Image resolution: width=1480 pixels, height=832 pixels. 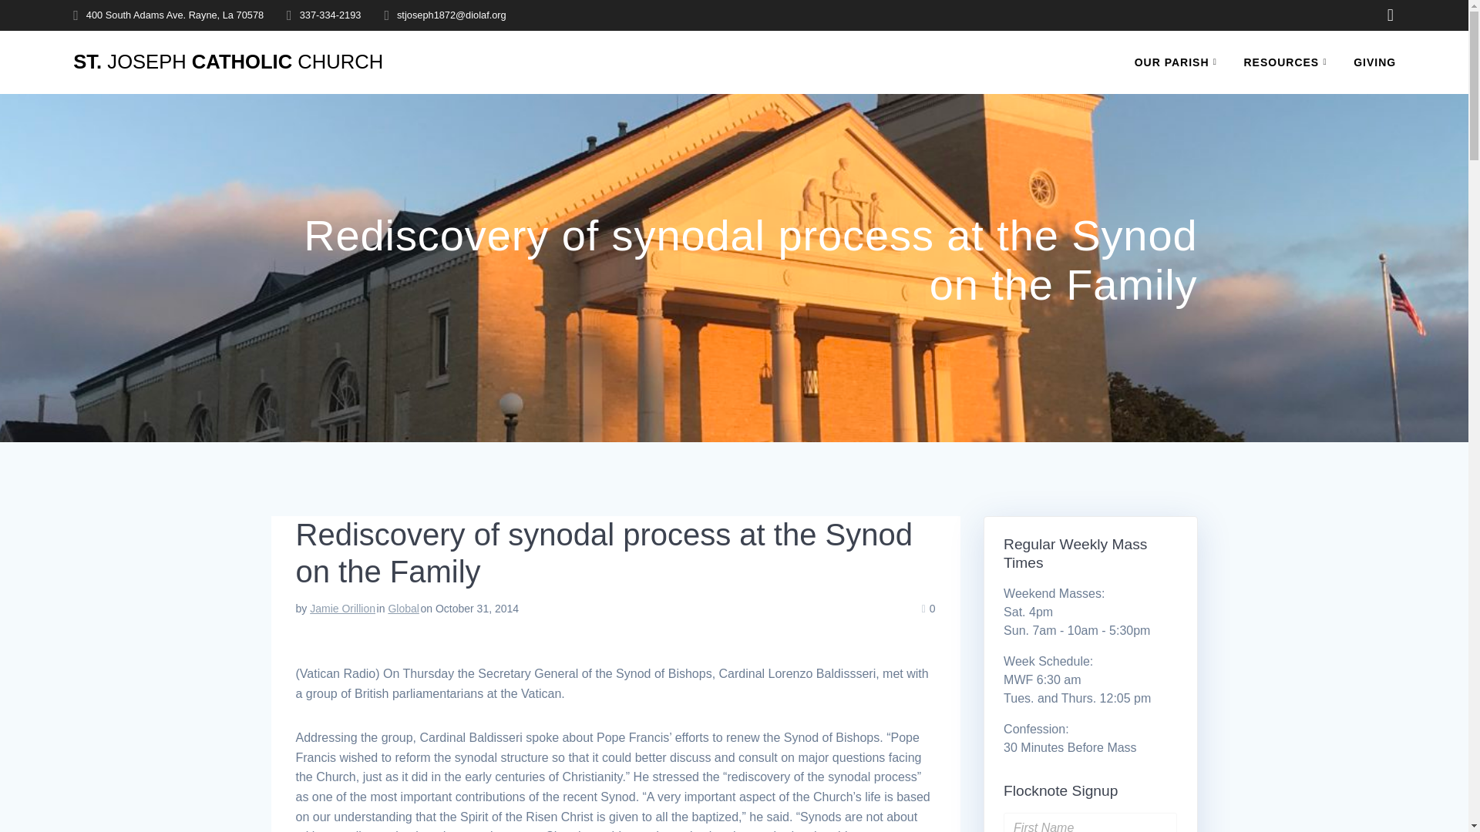 What do you see at coordinates (1179, 62) in the screenshot?
I see `OUR PARISH` at bounding box center [1179, 62].